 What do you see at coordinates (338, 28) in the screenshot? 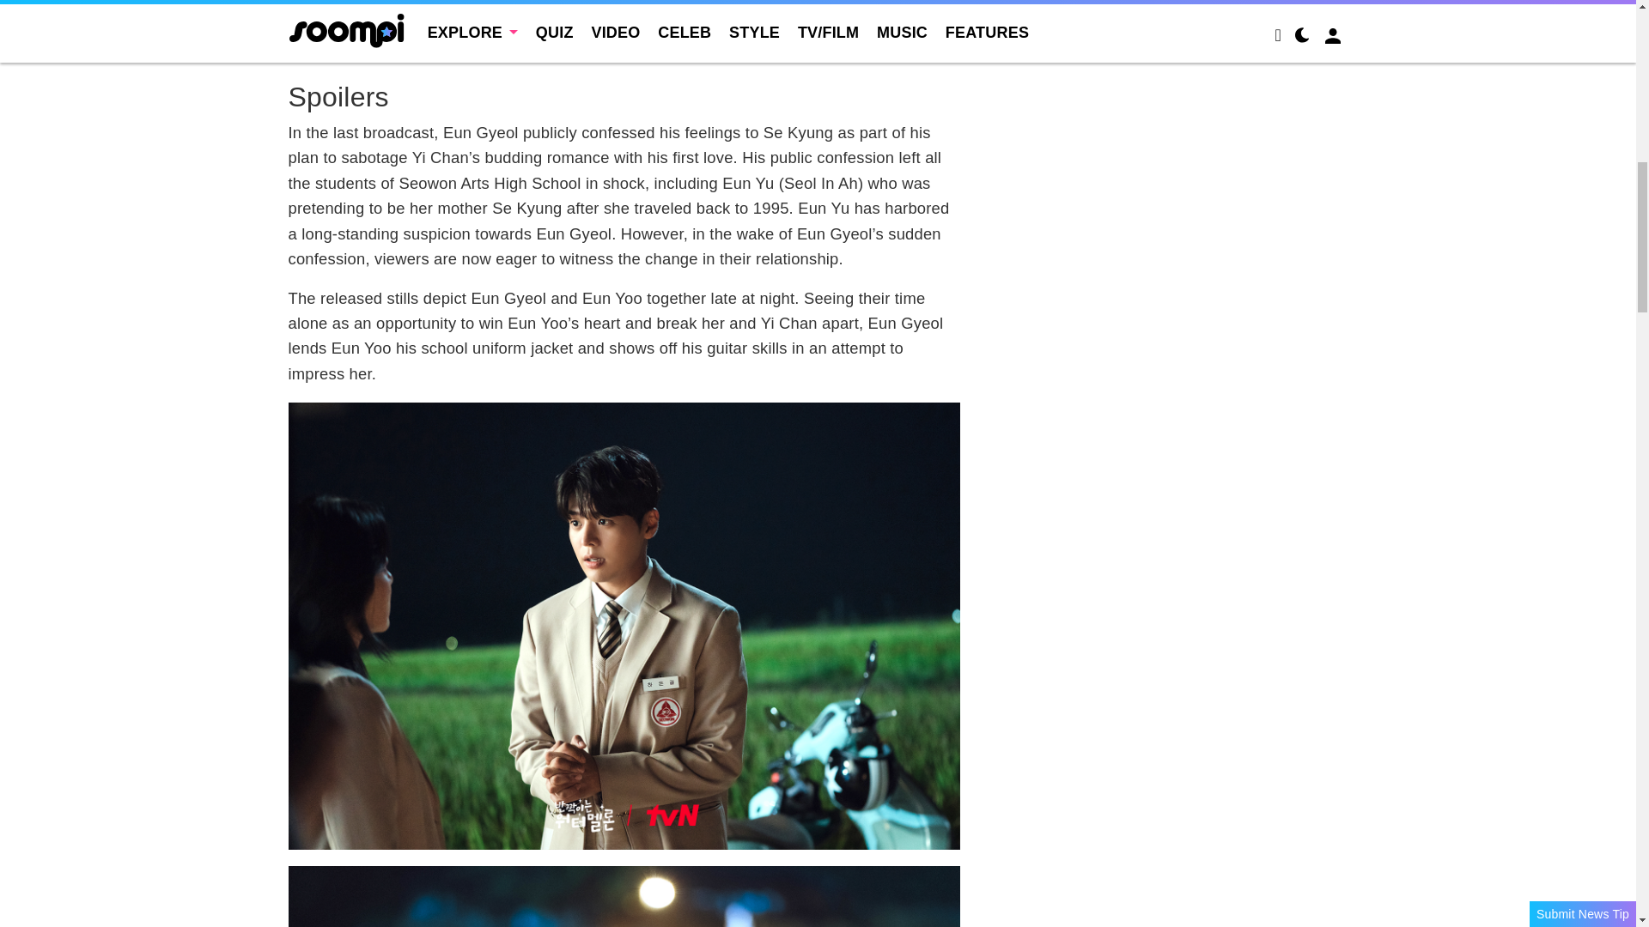
I see `Shin Eun Soo` at bounding box center [338, 28].